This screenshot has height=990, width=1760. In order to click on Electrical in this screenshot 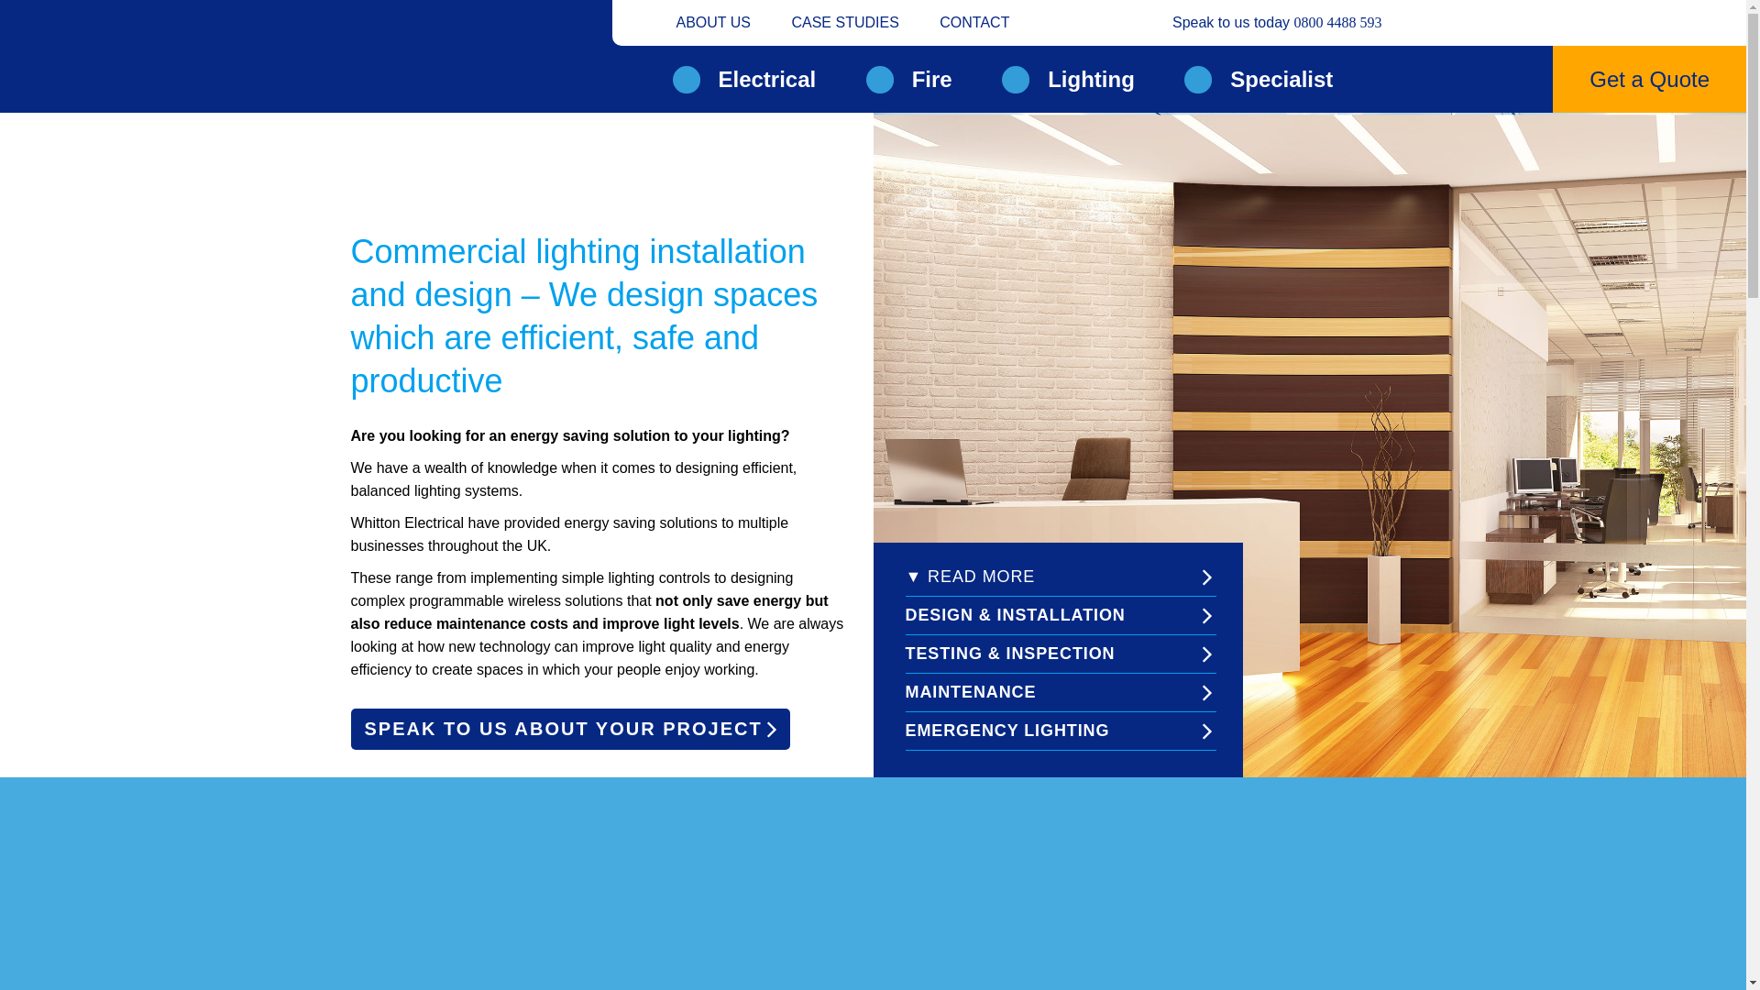, I will do `click(744, 79)`.